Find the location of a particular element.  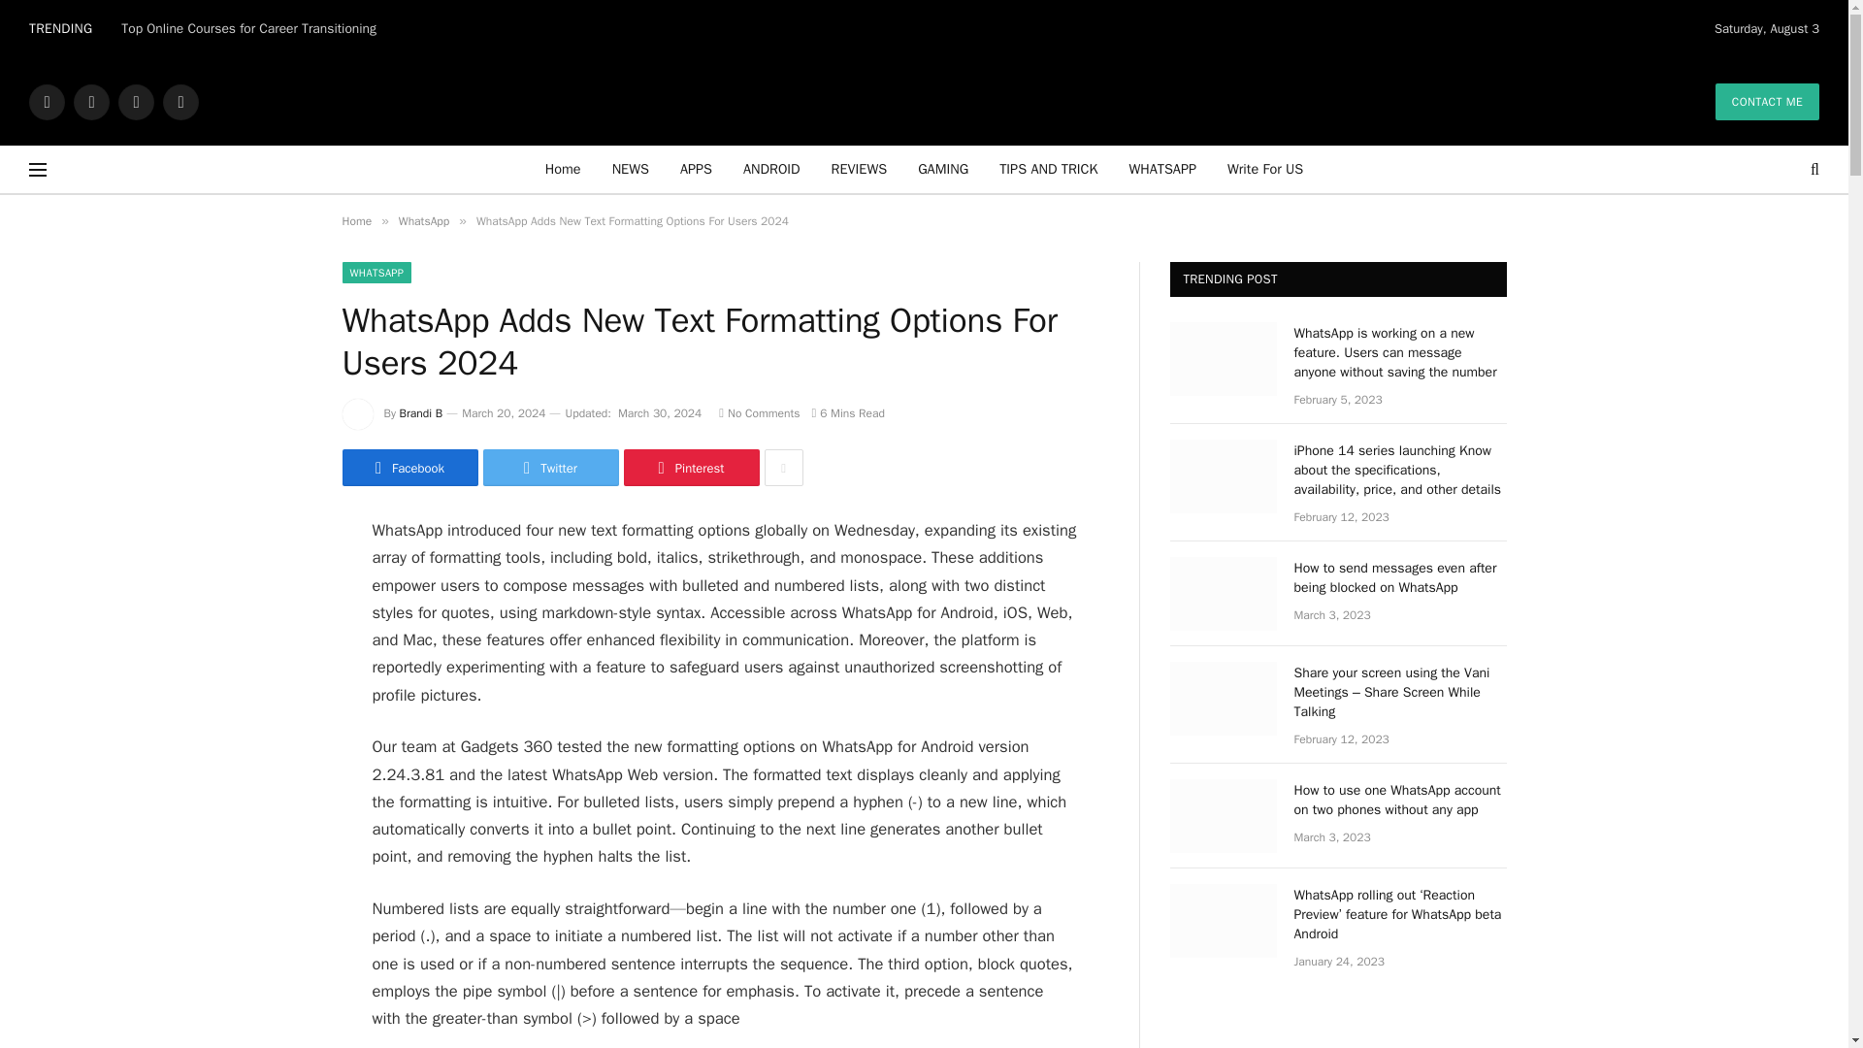

TIPS AND TRICK is located at coordinates (1048, 169).